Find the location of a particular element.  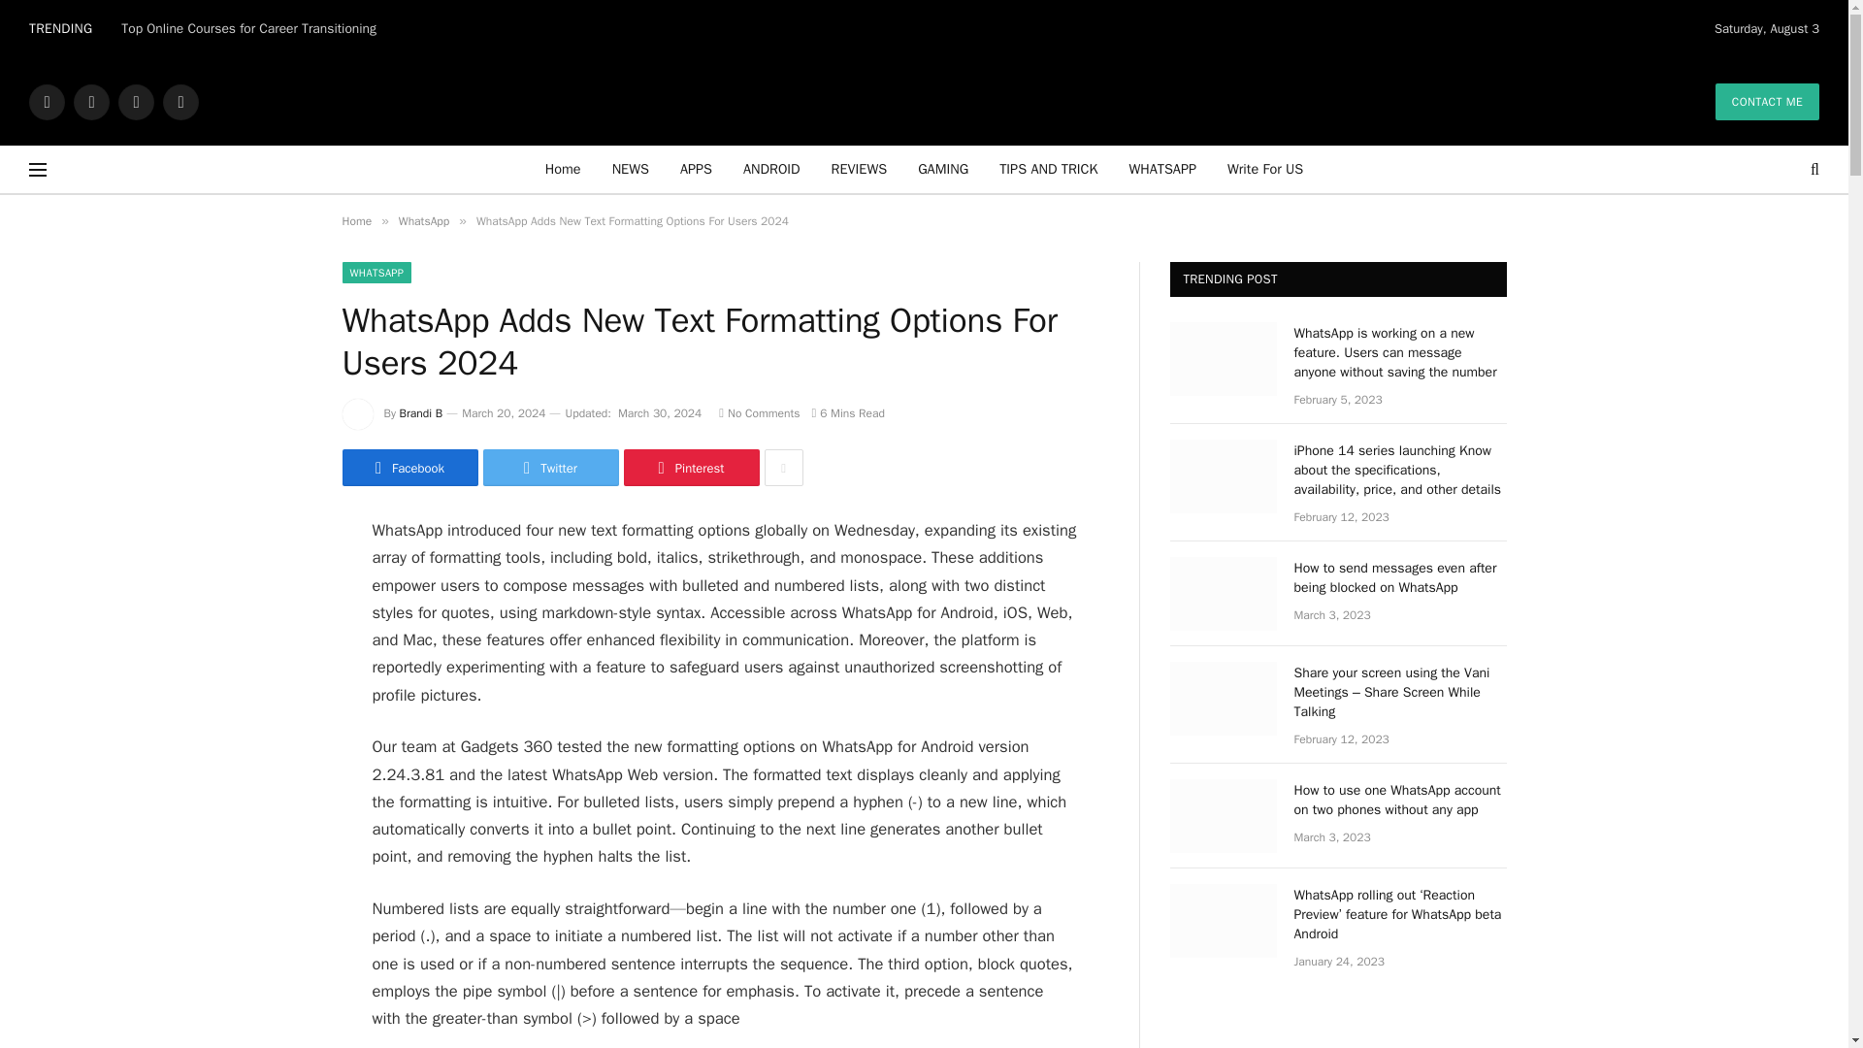

TIPS AND TRICK is located at coordinates (1048, 169).